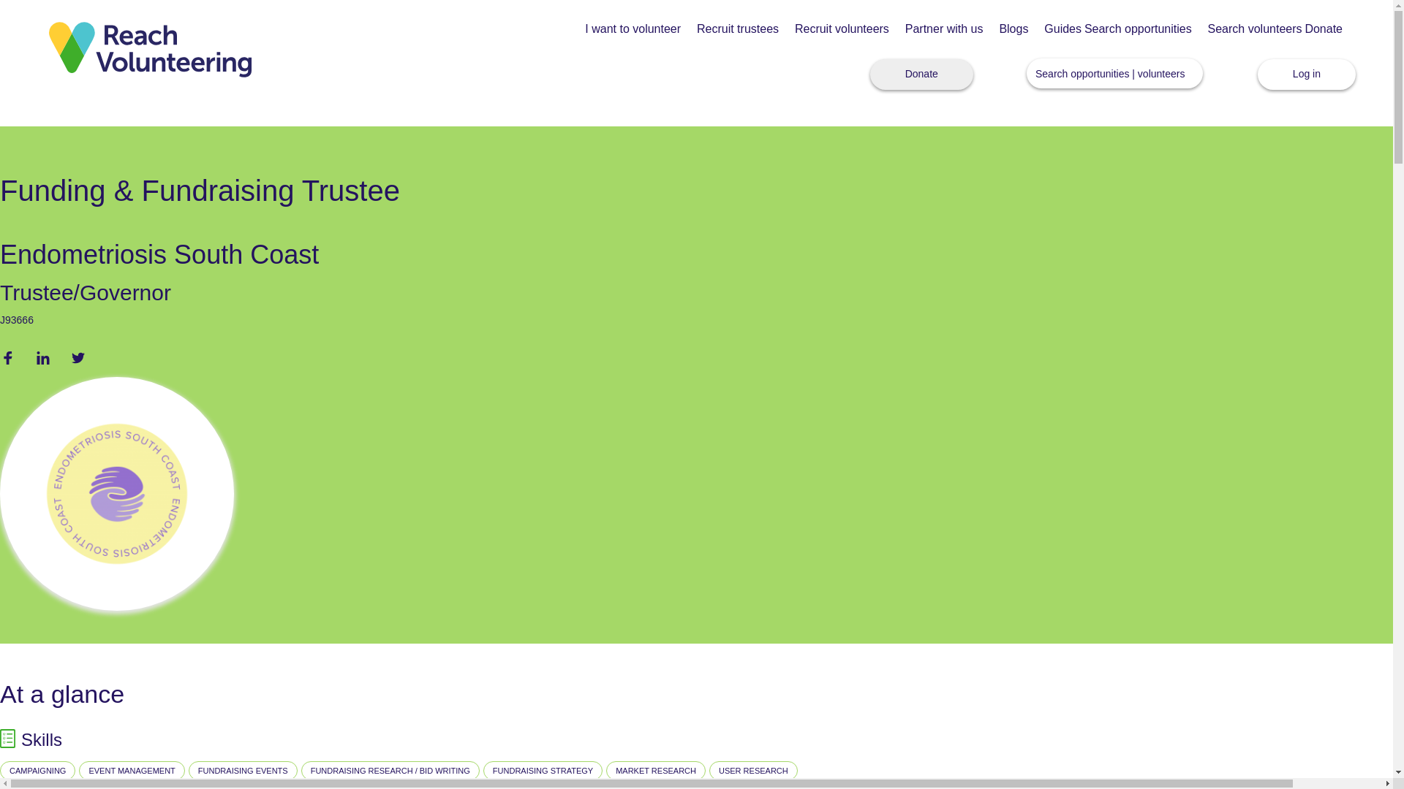 This screenshot has width=1404, height=789. Describe the element at coordinates (1063, 29) in the screenshot. I see `Guides` at that location.